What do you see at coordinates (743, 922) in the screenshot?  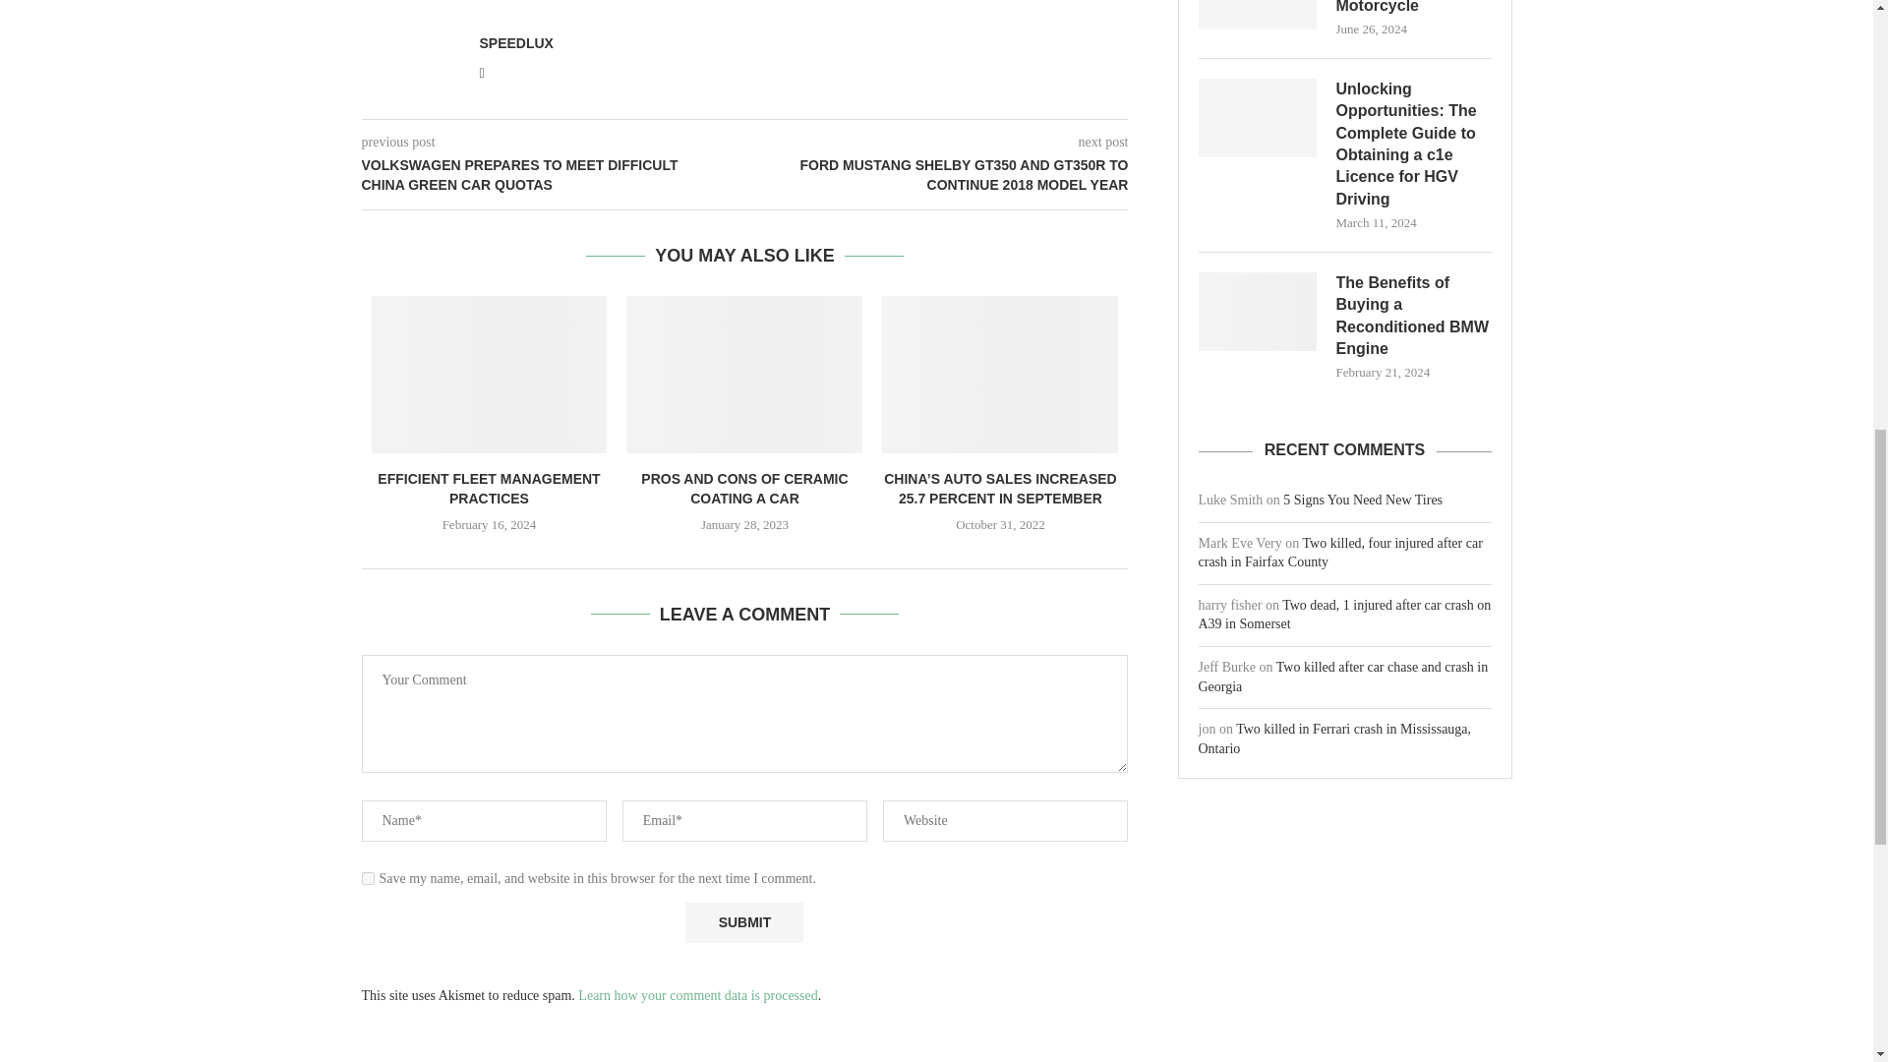 I see `Submit` at bounding box center [743, 922].